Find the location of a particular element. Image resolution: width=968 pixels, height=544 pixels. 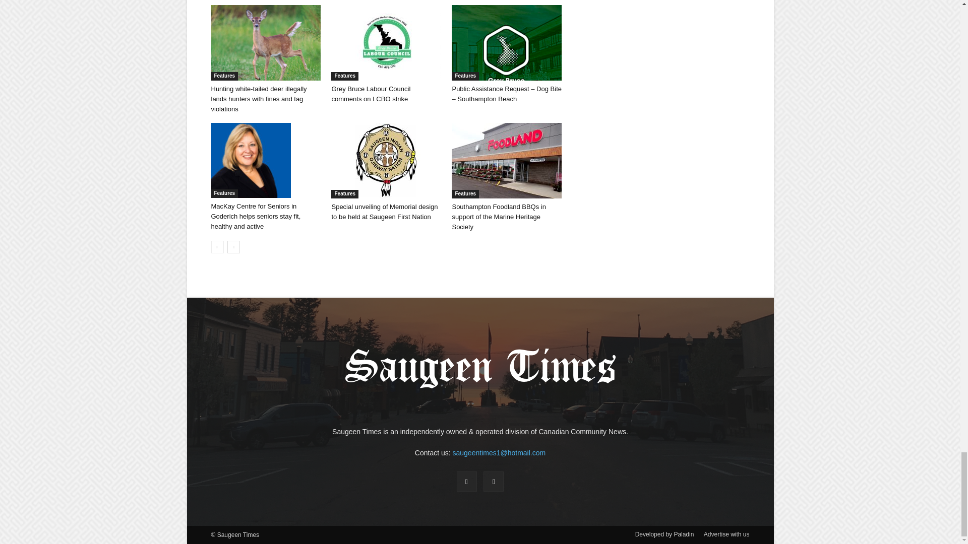

Grey Bruce Labour Council comments on LCBO strike is located at coordinates (371, 94).